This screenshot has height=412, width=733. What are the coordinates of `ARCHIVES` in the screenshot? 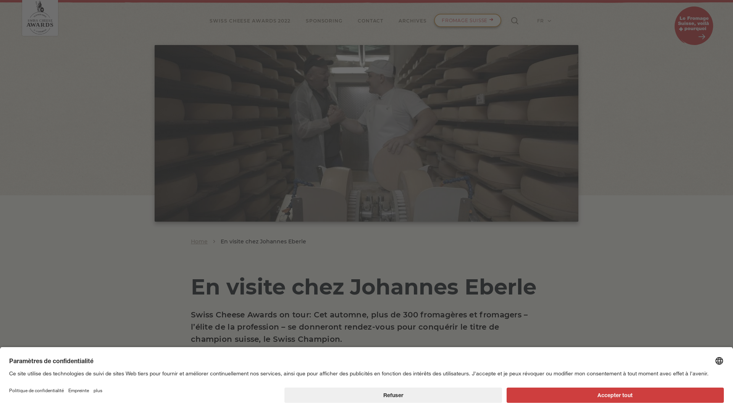 It's located at (412, 21).